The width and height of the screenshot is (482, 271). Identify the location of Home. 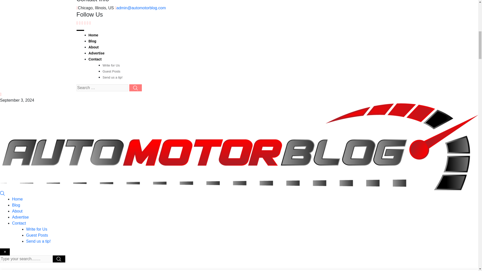
(93, 35).